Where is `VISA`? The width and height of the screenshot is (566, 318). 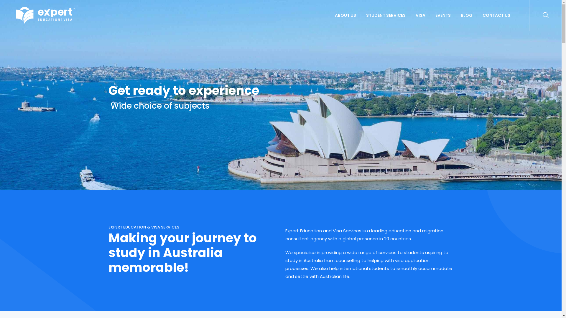 VISA is located at coordinates (420, 15).